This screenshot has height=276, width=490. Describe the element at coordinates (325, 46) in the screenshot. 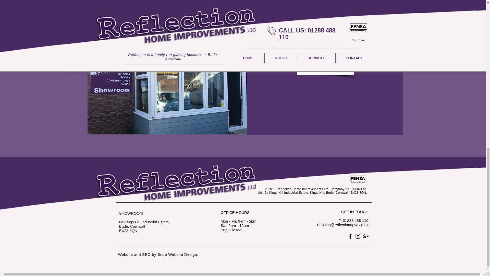

I see `VIEW SERVICES` at that location.